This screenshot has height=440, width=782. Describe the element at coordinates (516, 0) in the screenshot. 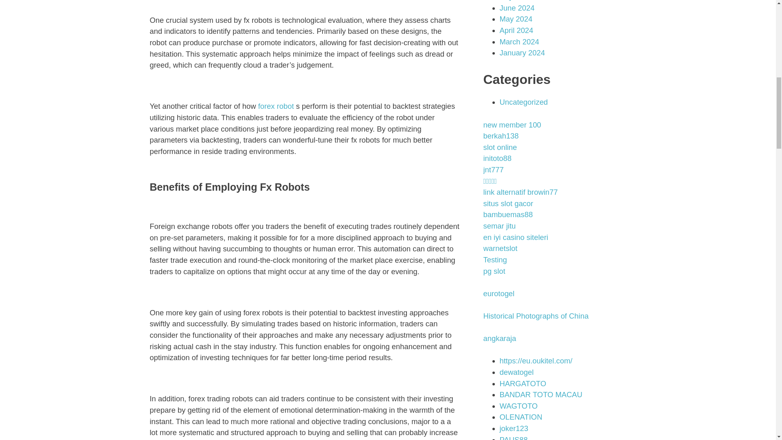

I see `July 2024` at that location.